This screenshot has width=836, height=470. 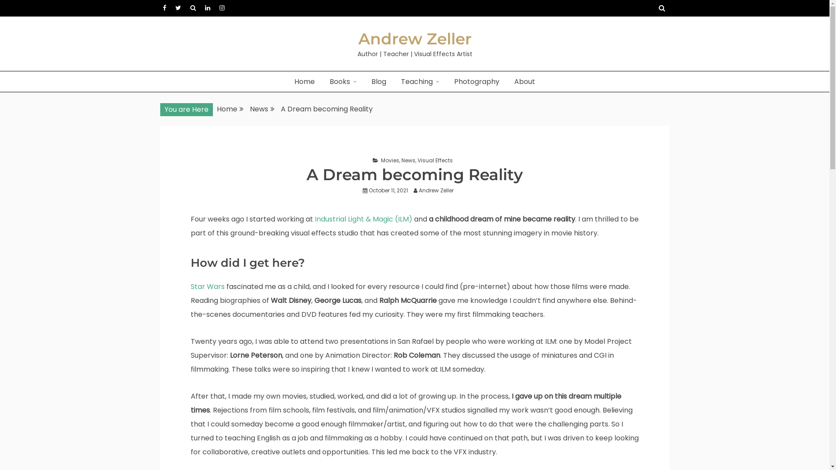 What do you see at coordinates (222, 8) in the screenshot?
I see `Instagram` at bounding box center [222, 8].